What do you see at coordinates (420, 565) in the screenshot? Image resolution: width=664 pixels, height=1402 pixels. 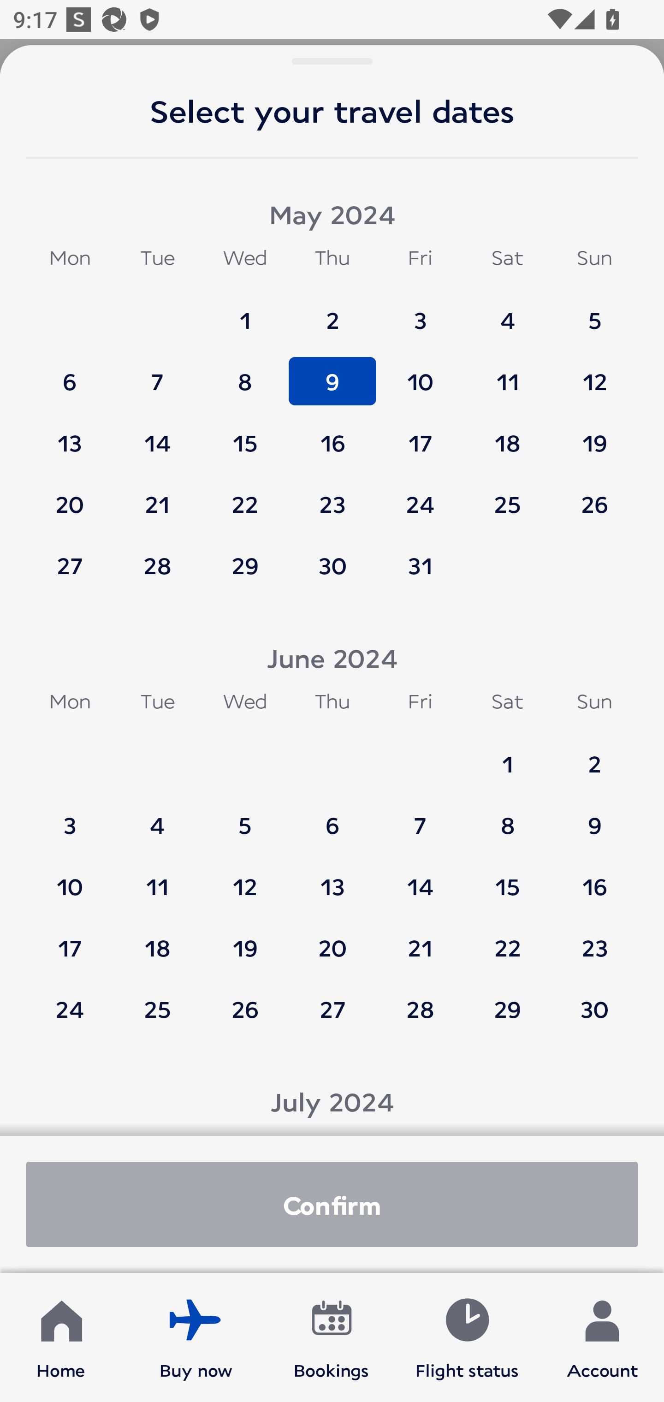 I see `31` at bounding box center [420, 565].